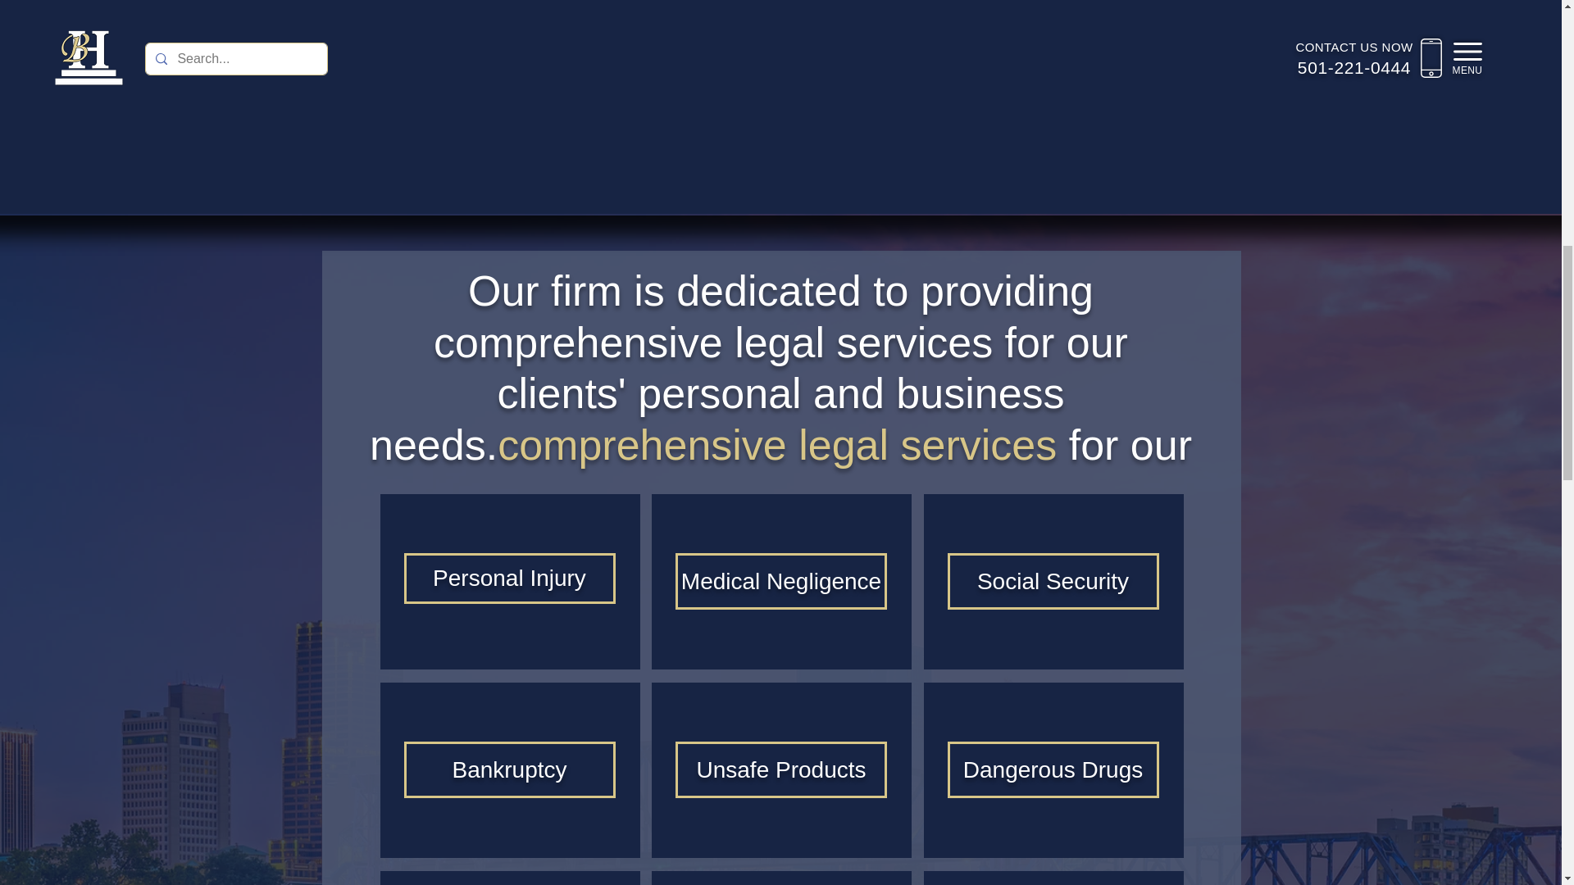 This screenshot has height=885, width=1574. I want to click on Dangerous Drugs, so click(1053, 769).